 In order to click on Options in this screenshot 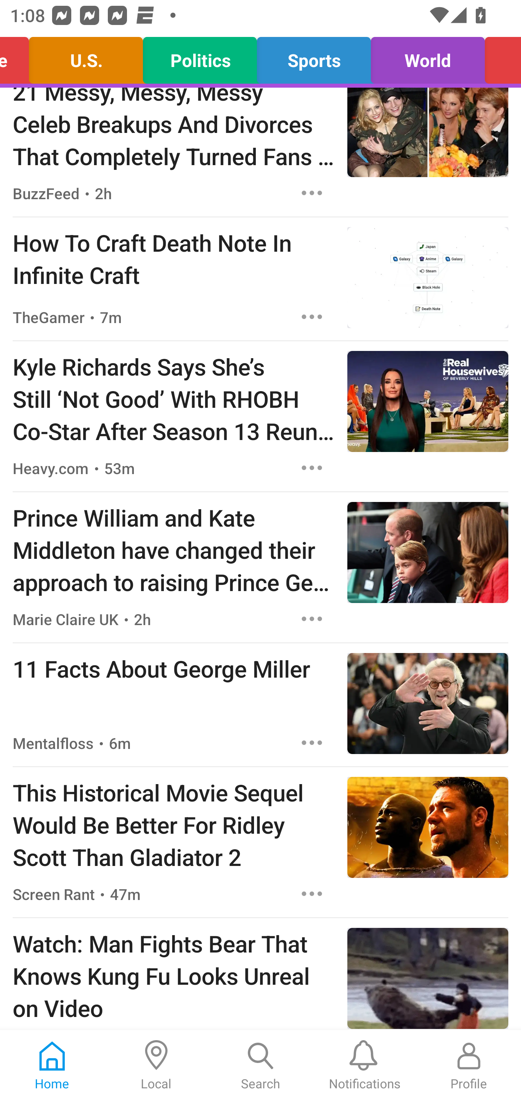, I will do `click(312, 193)`.